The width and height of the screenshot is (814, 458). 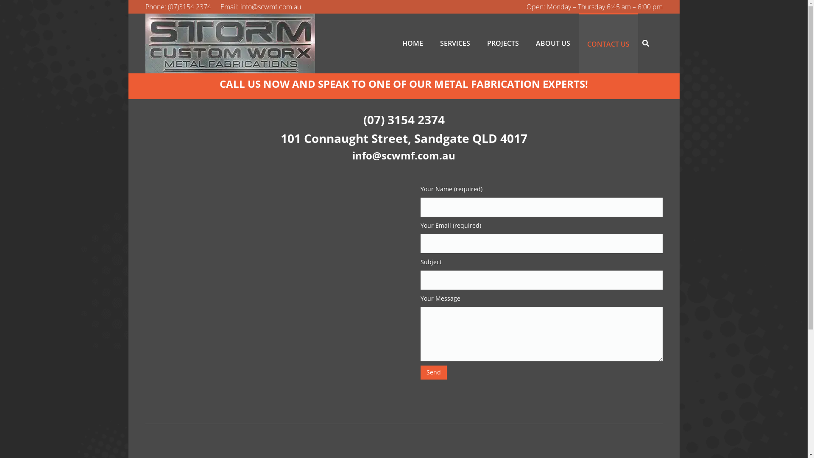 I want to click on ABOUT US, so click(x=553, y=43).